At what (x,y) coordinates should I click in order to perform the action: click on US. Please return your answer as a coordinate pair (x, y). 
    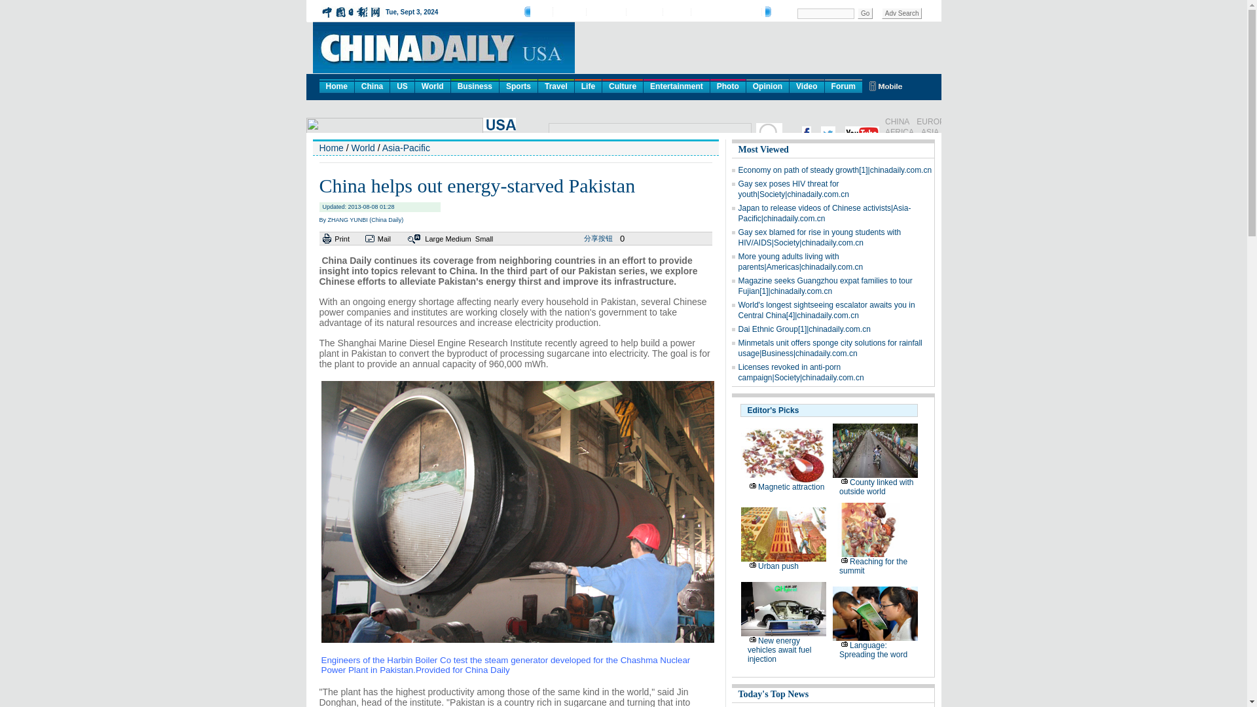
    Looking at the image, I should click on (402, 85).